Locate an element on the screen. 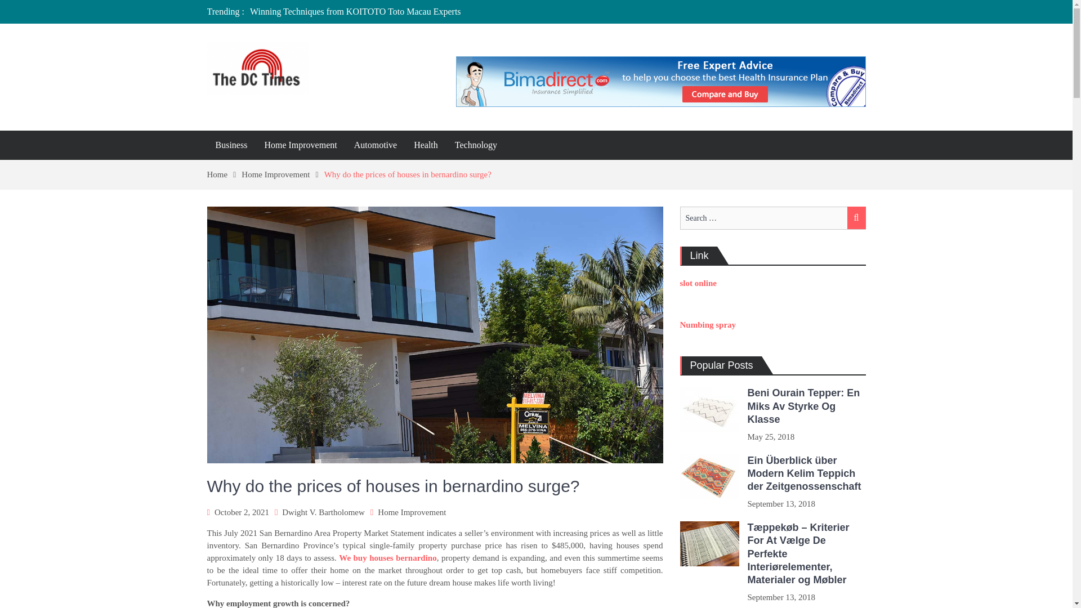  slot online is located at coordinates (698, 283).